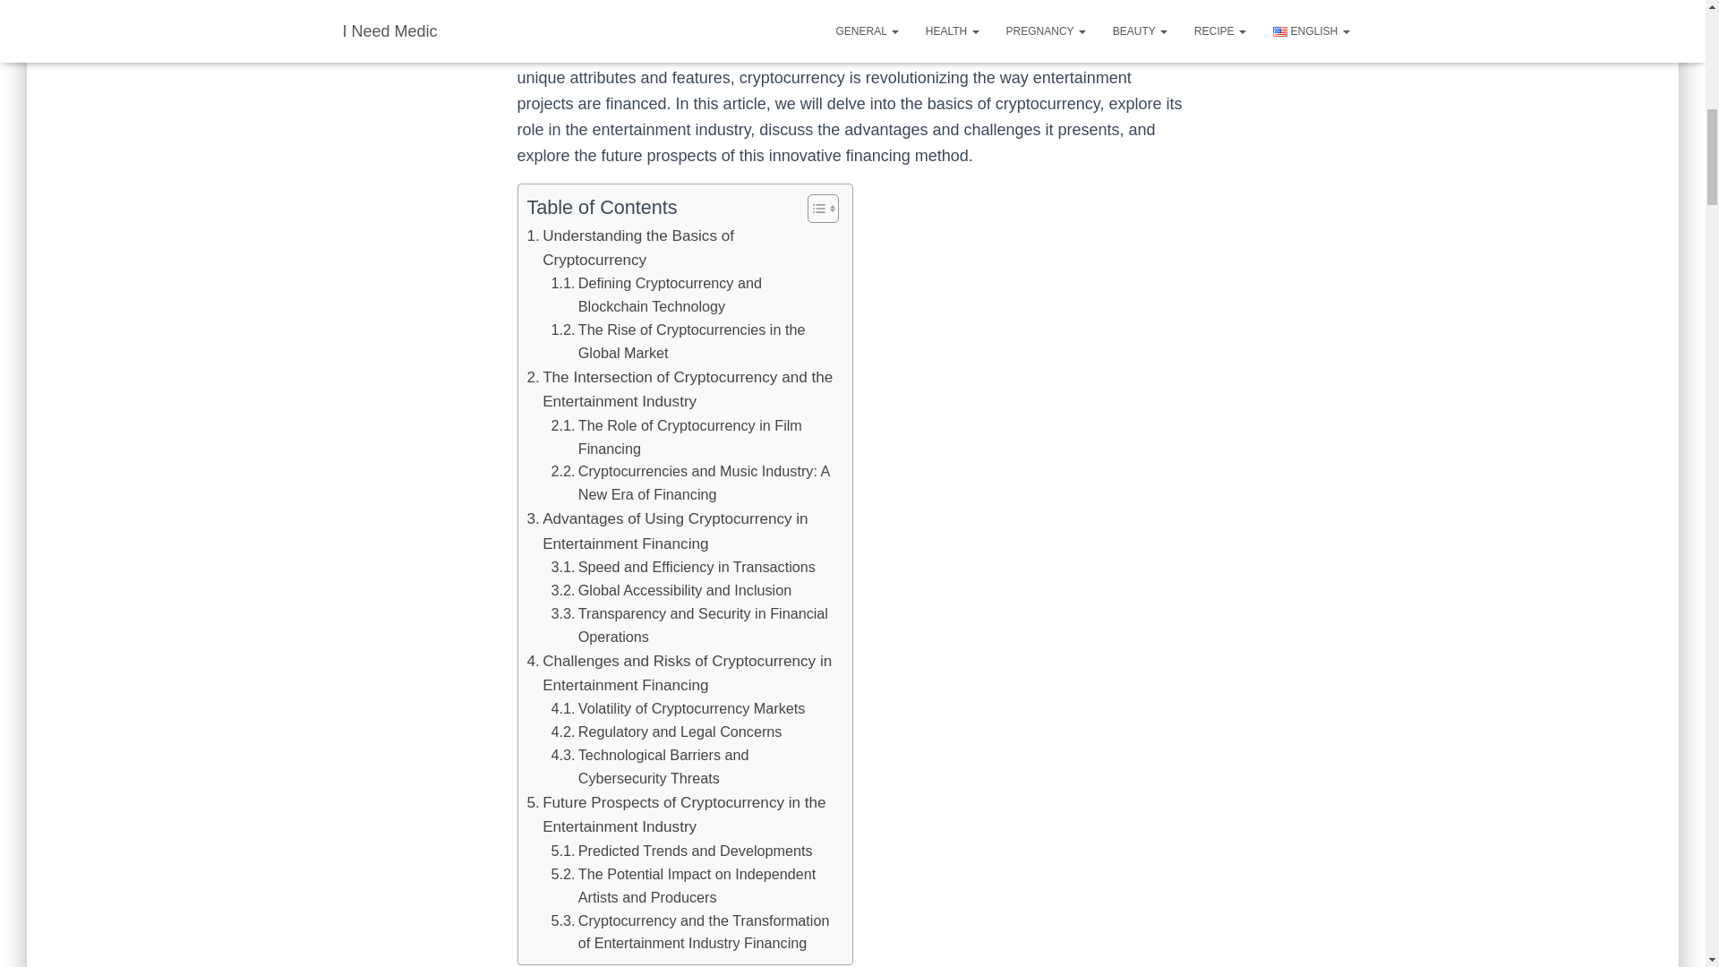  What do you see at coordinates (666, 732) in the screenshot?
I see `Regulatory and Legal Concerns` at bounding box center [666, 732].